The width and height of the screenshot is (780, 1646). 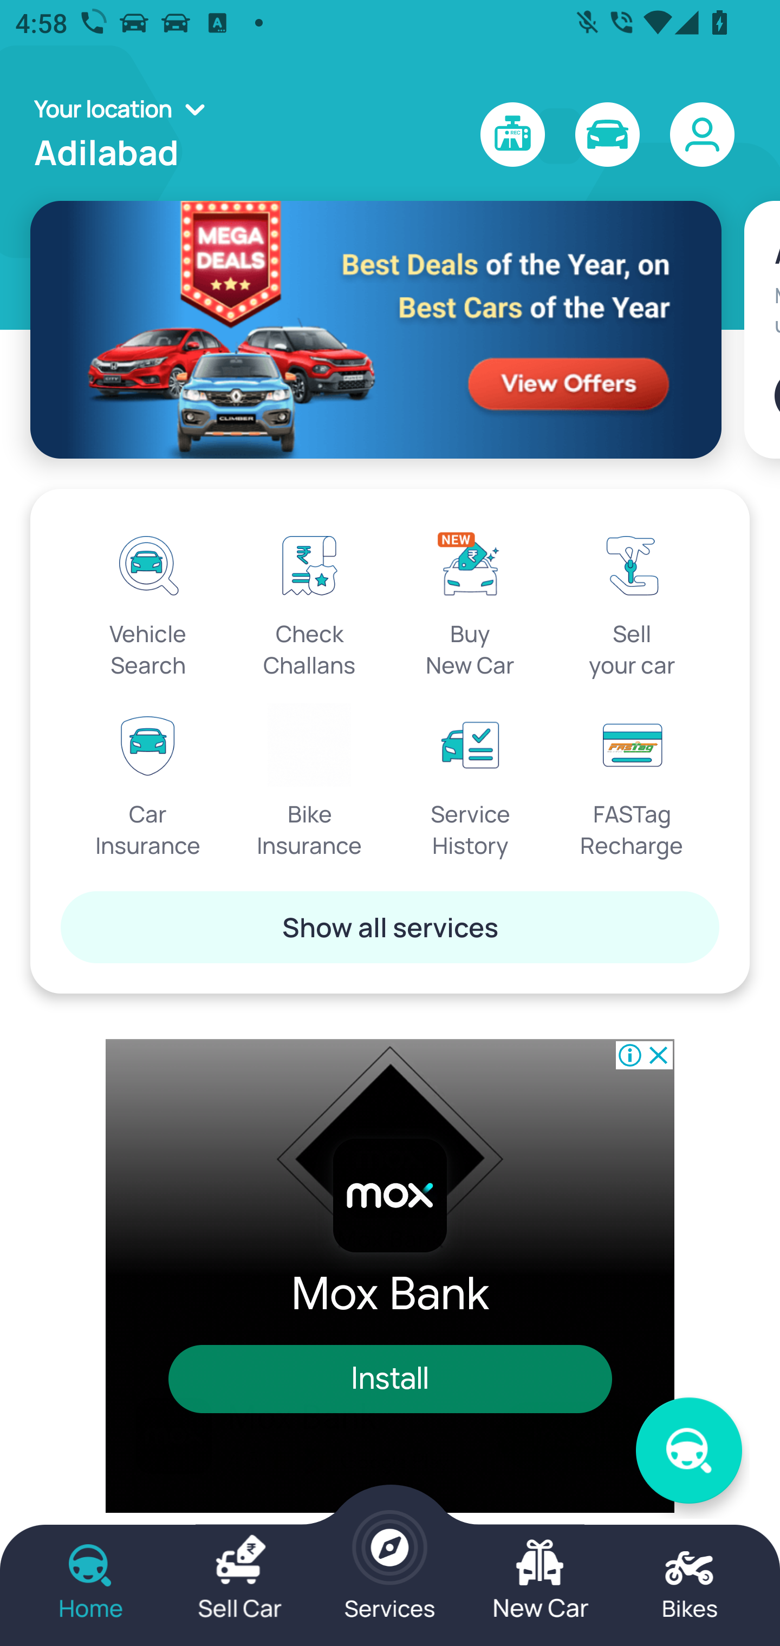 What do you see at coordinates (632, 782) in the screenshot?
I see `FASTag Recharge` at bounding box center [632, 782].